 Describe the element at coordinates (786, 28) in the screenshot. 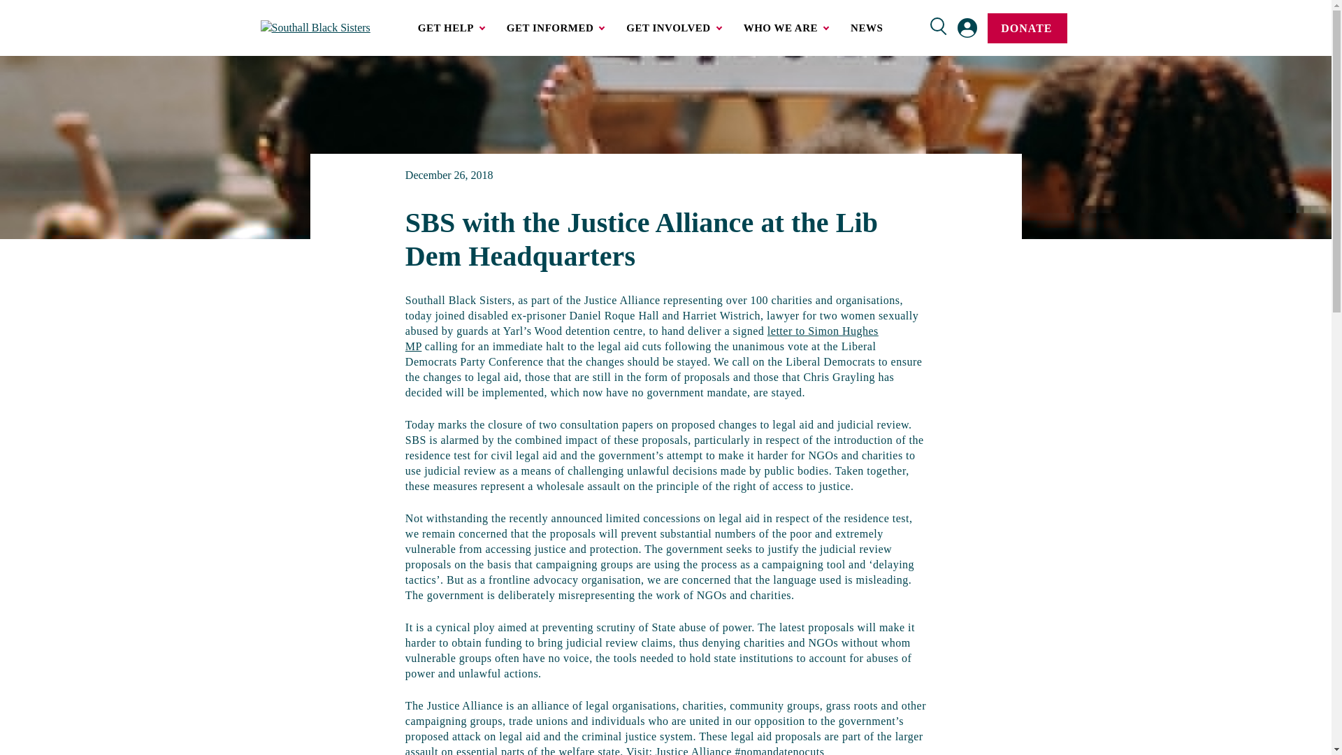

I see `WHO WE ARE` at that location.